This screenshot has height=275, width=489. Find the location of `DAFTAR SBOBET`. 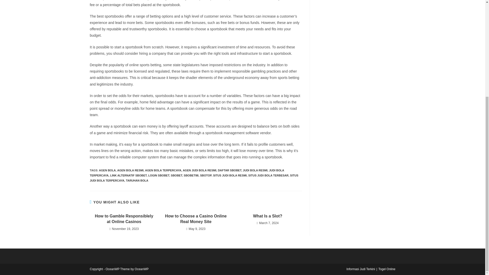

DAFTAR SBOBET is located at coordinates (229, 170).